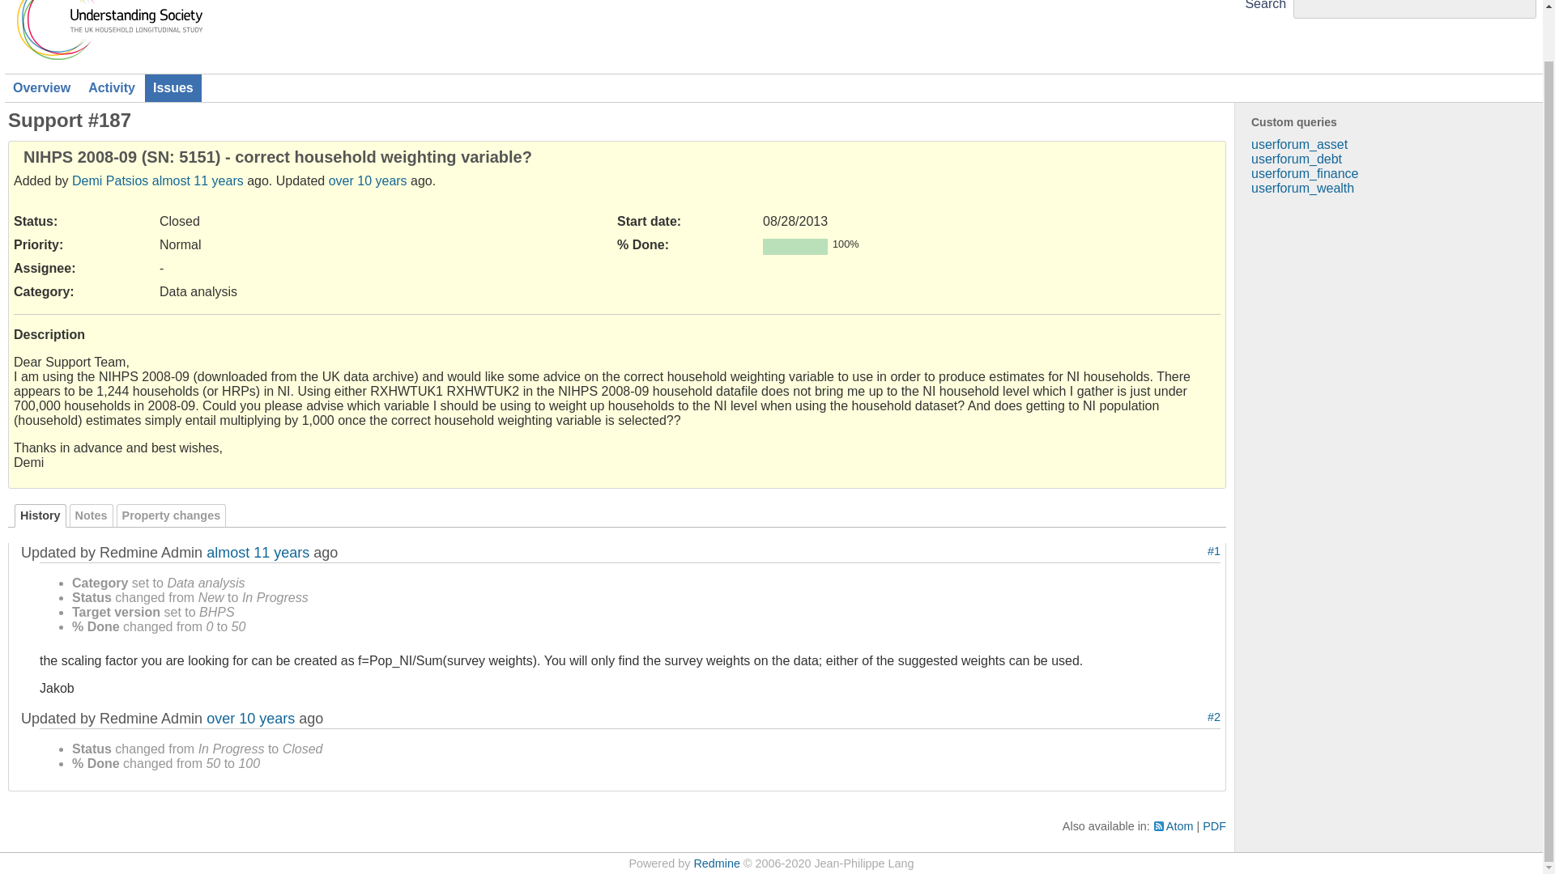 This screenshot has height=874, width=1555. What do you see at coordinates (251, 719) in the screenshot?
I see `over 10 years` at bounding box center [251, 719].